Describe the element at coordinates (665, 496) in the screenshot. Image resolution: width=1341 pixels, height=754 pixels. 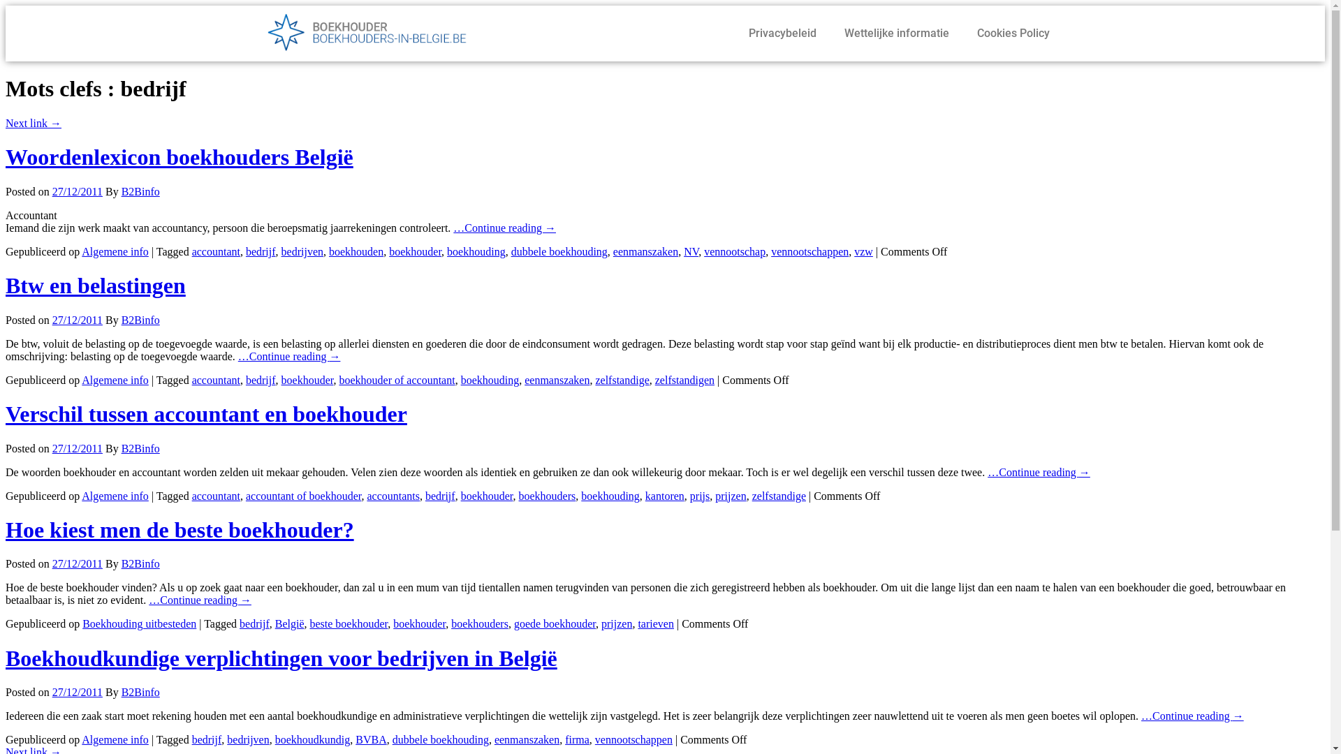
I see `kantoren` at that location.